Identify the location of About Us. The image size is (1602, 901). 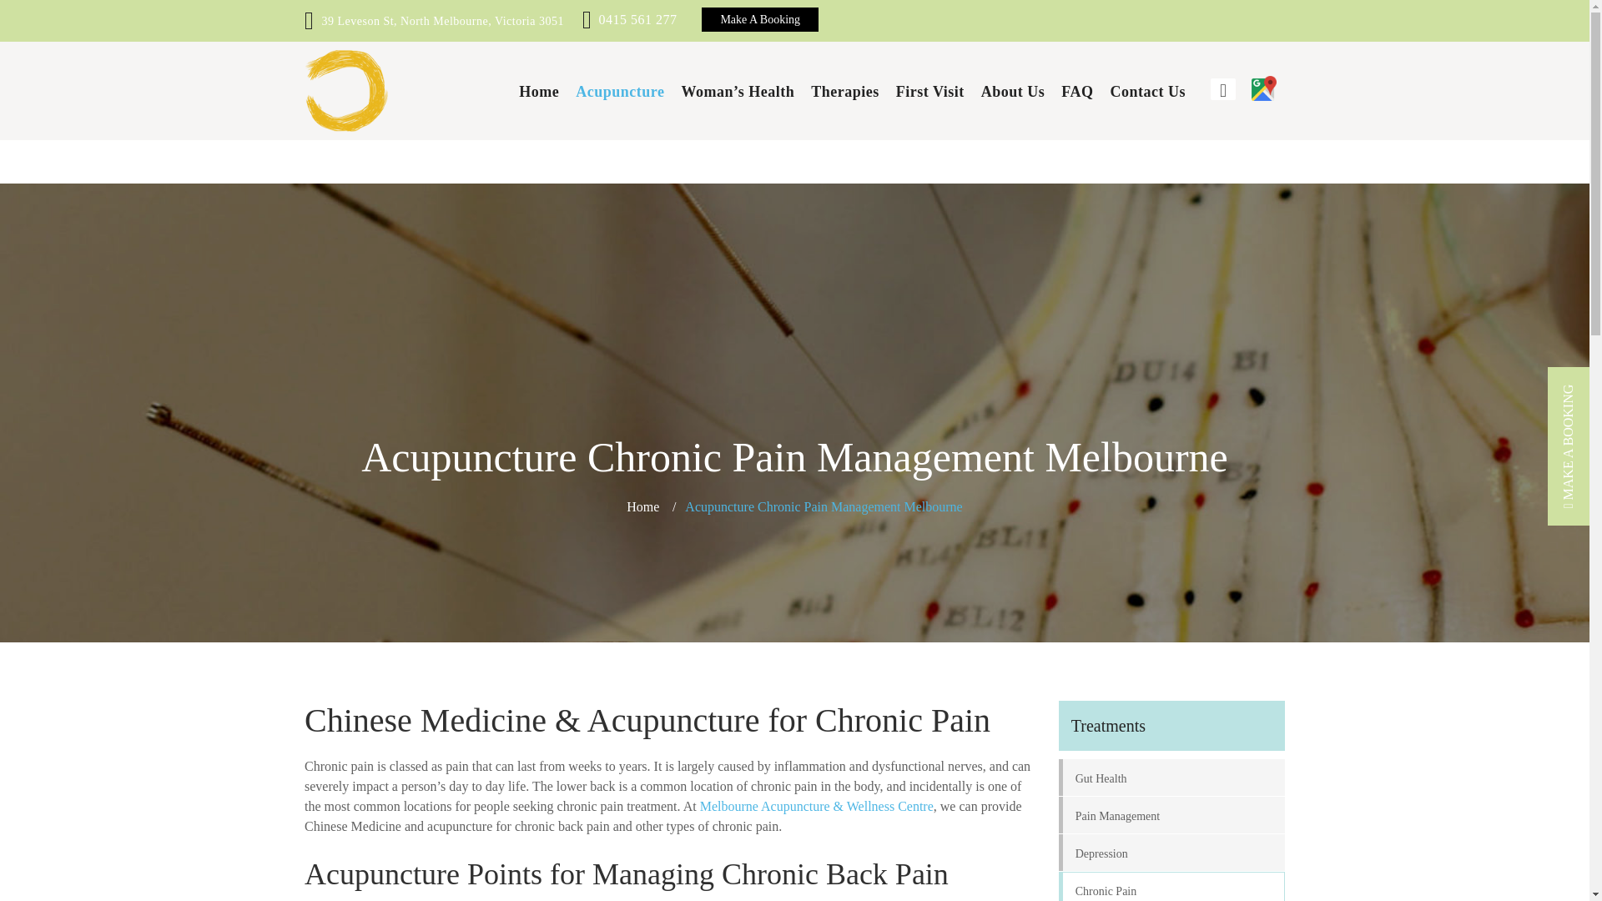
(1013, 92).